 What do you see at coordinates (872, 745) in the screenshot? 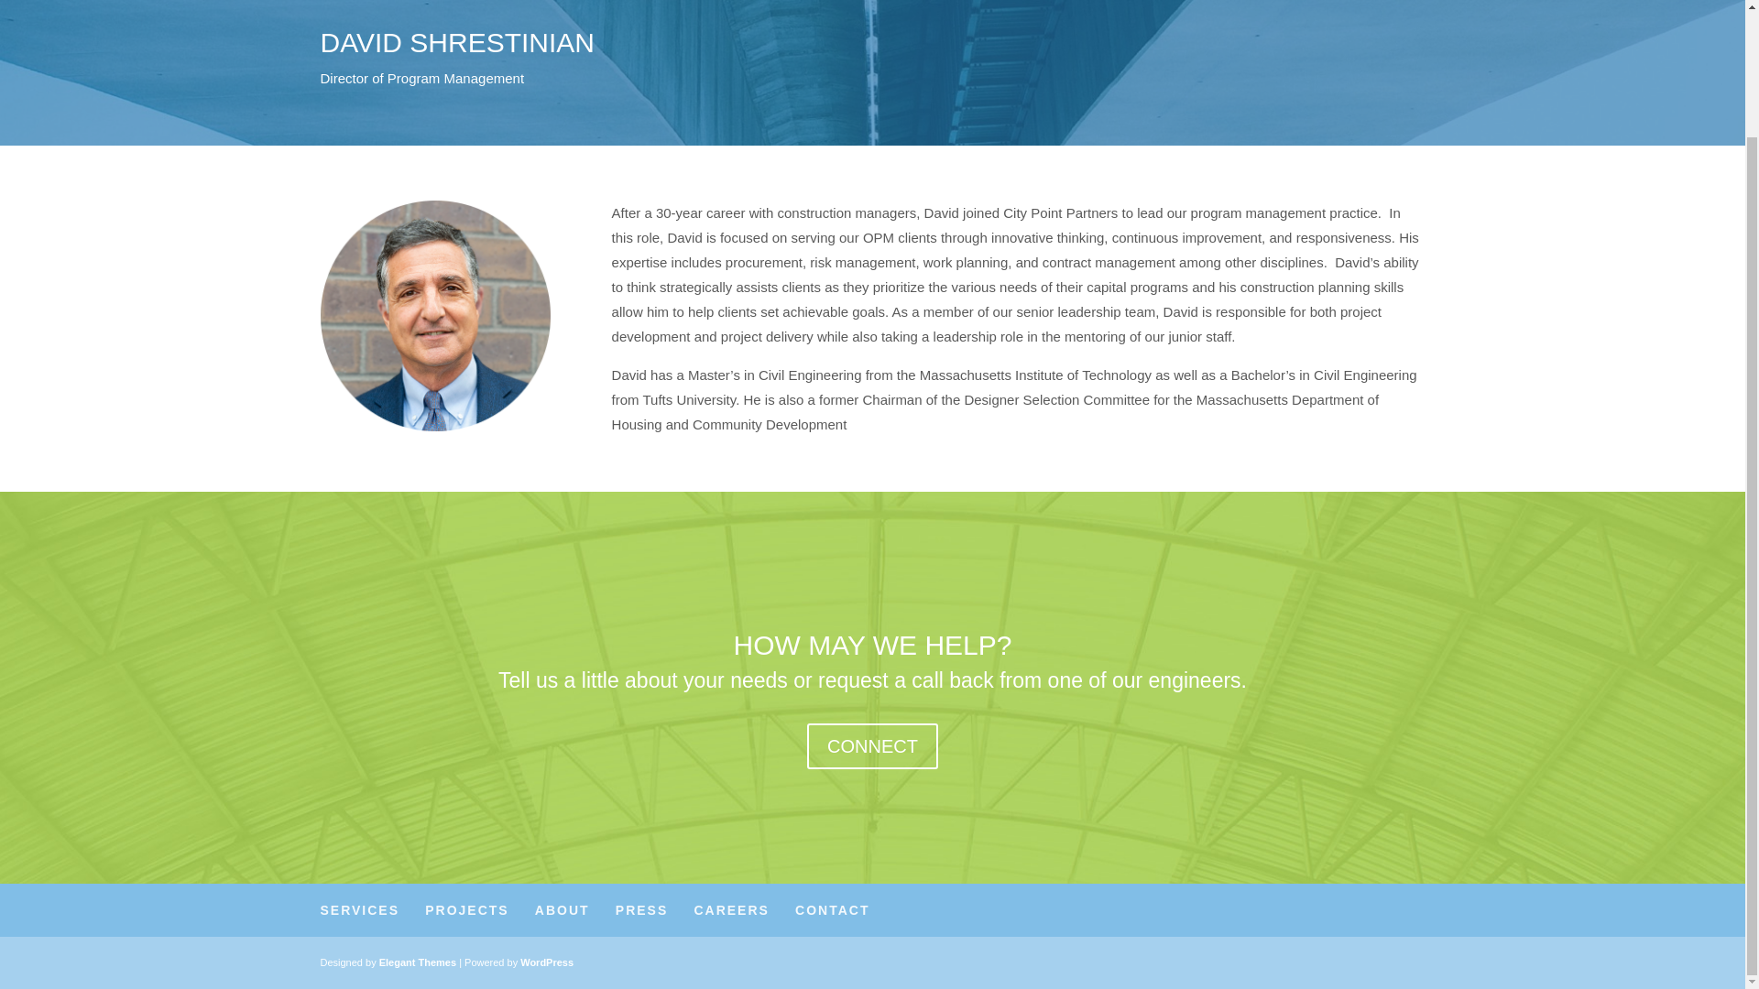
I see `CONNECT` at bounding box center [872, 745].